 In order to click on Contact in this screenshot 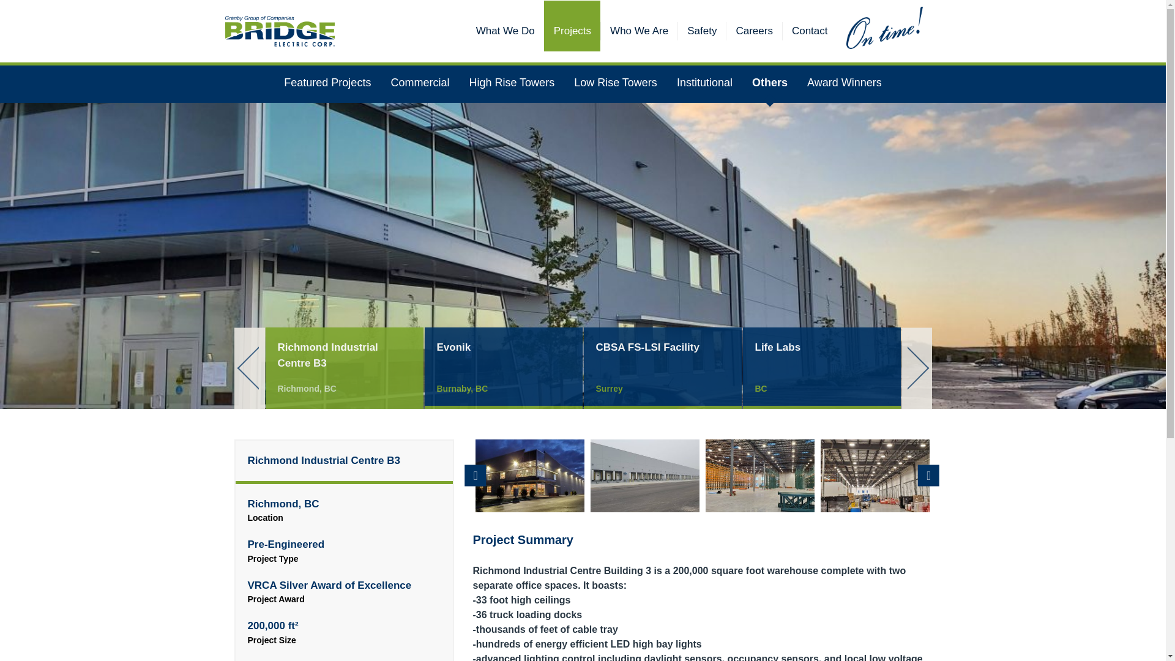, I will do `click(809, 31)`.